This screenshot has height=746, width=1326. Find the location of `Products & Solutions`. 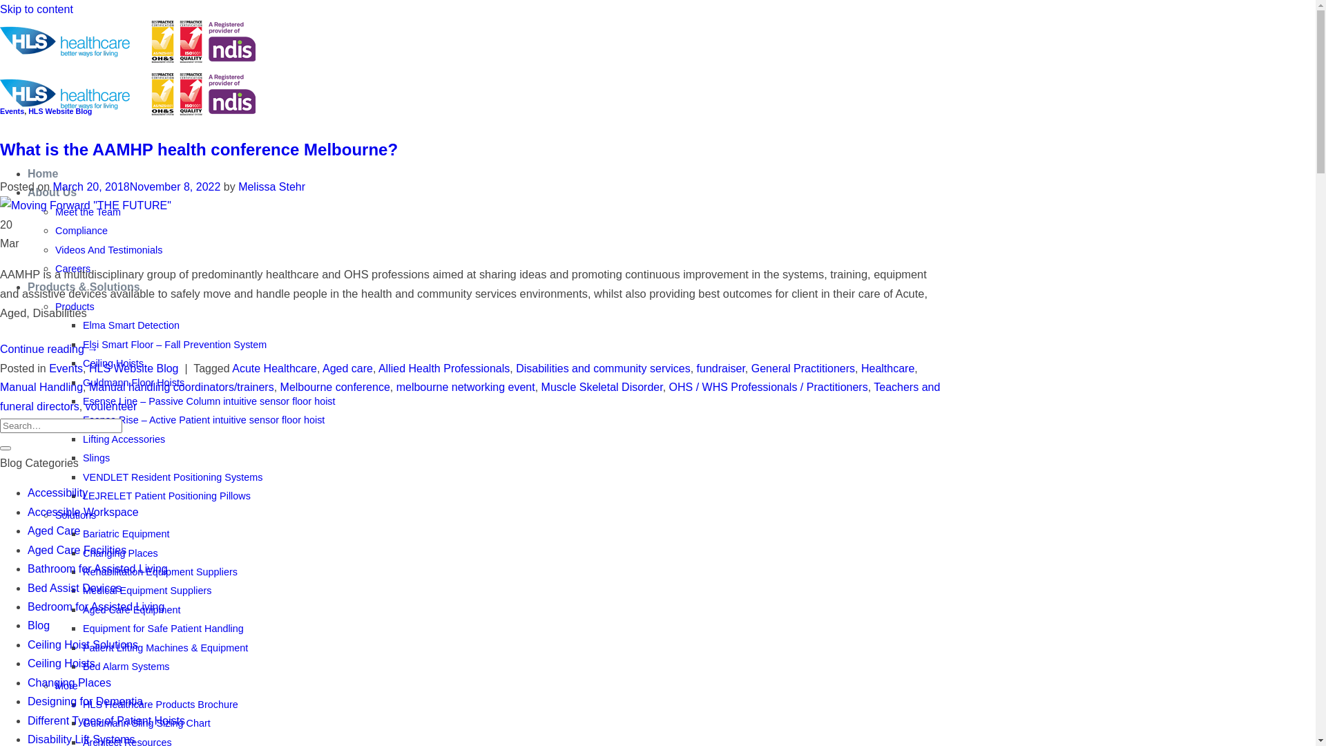

Products & Solutions is located at coordinates (84, 287).